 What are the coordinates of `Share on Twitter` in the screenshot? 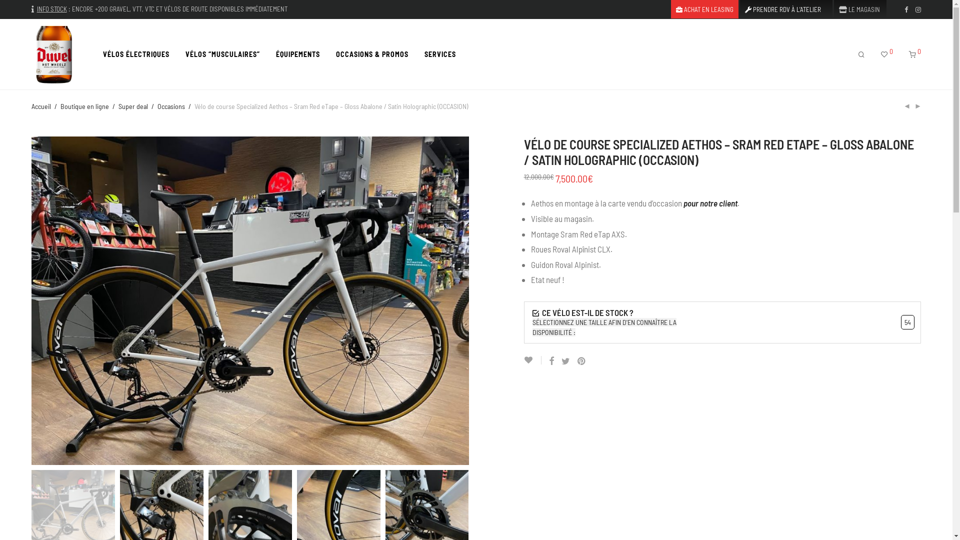 It's located at (565, 361).